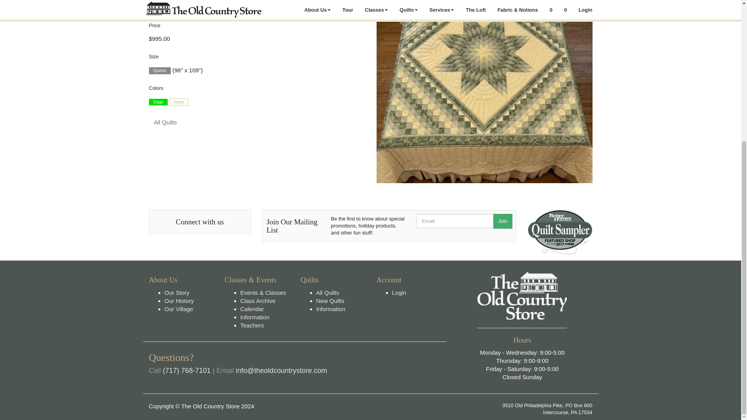 The image size is (747, 420). Describe the element at coordinates (158, 102) in the screenshot. I see `Sage` at that location.